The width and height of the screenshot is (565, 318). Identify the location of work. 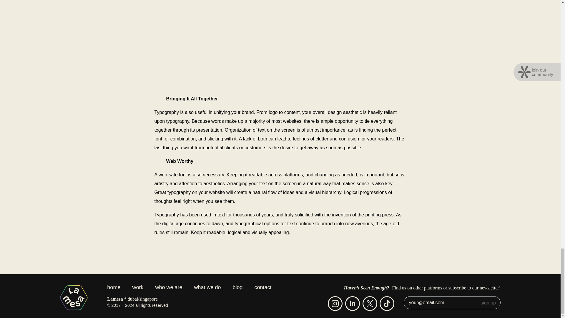
(137, 290).